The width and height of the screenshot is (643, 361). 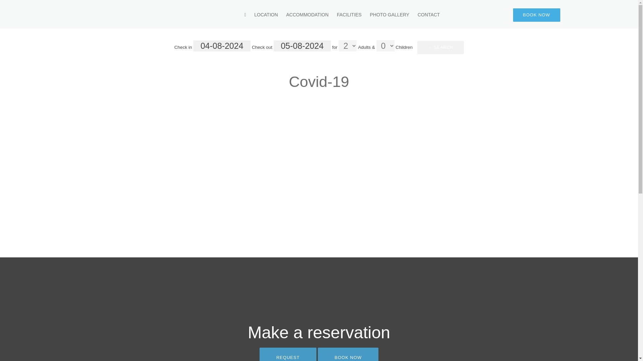 I want to click on Italiano, so click(x=492, y=15).